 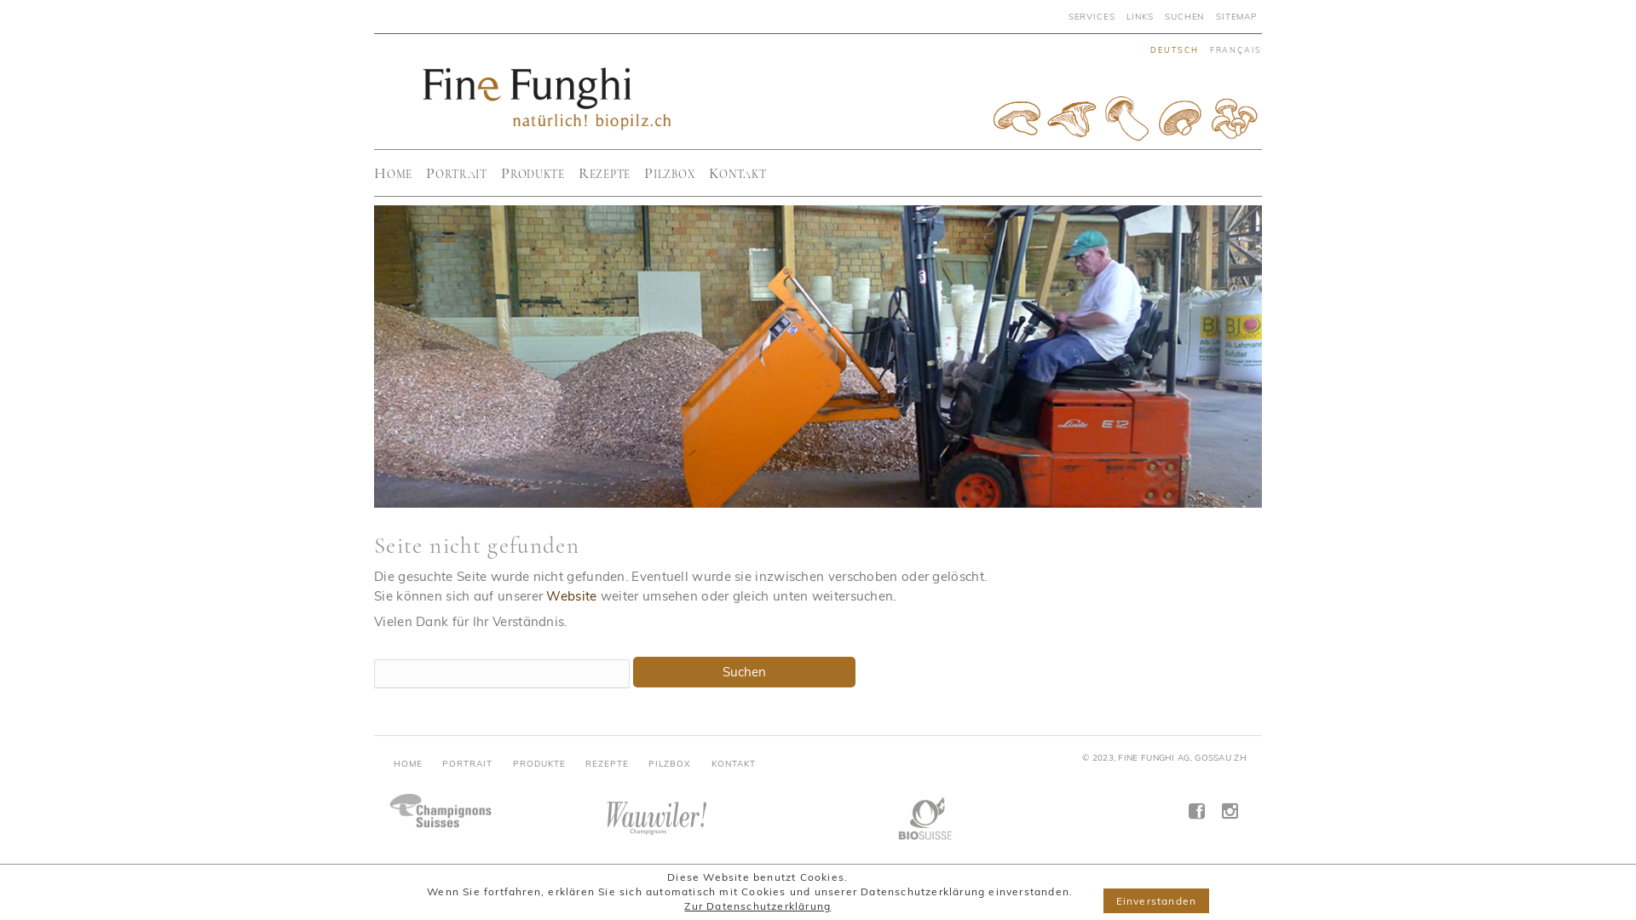 What do you see at coordinates (670, 763) in the screenshot?
I see `PILZBOX` at bounding box center [670, 763].